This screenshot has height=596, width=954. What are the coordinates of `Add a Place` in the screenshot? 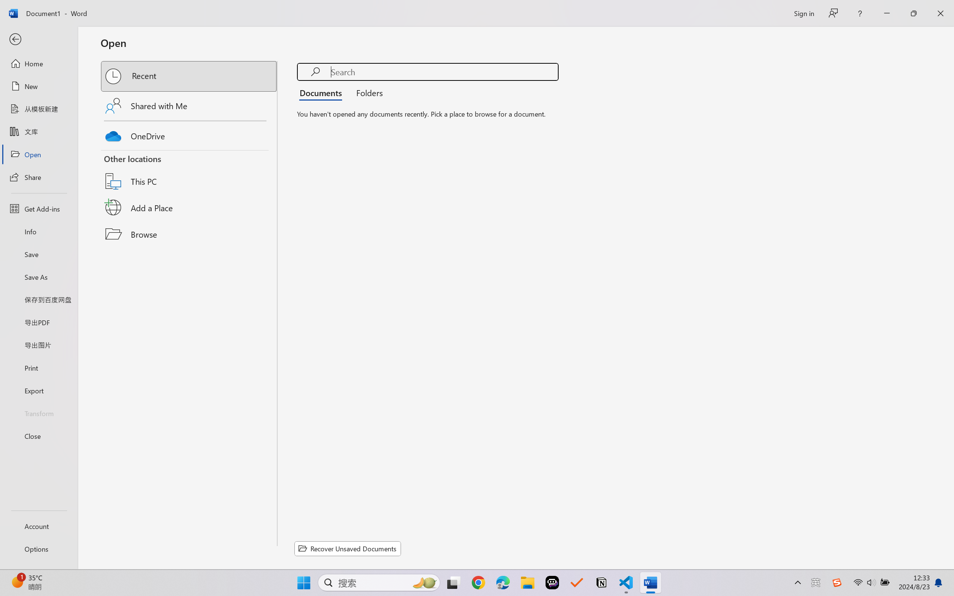 It's located at (189, 207).